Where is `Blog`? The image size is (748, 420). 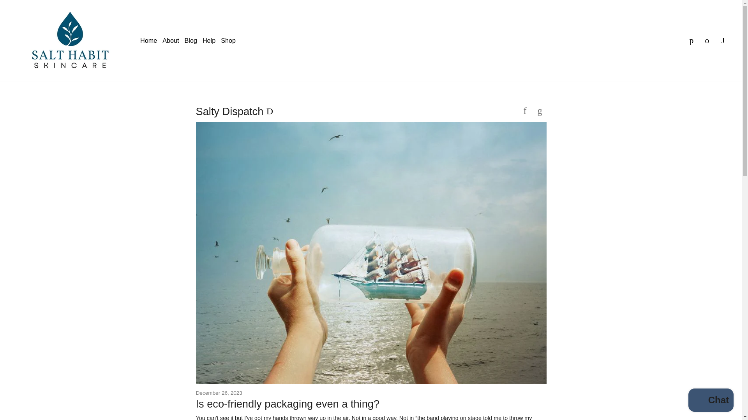 Blog is located at coordinates (191, 40).